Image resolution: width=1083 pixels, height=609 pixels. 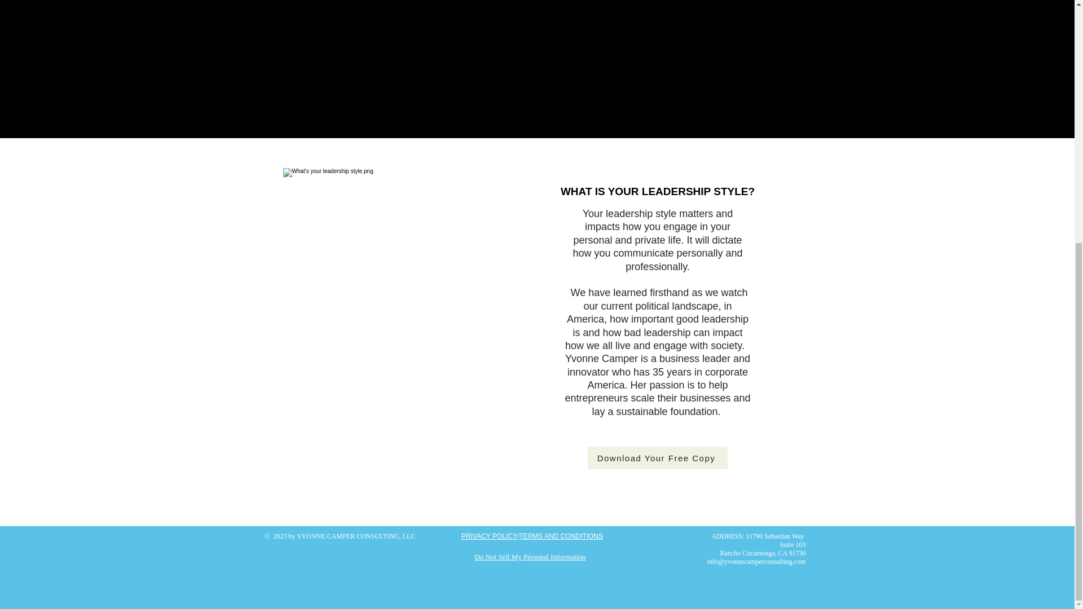 What do you see at coordinates (530, 557) in the screenshot?
I see `Do Not Sell My Personal Information` at bounding box center [530, 557].